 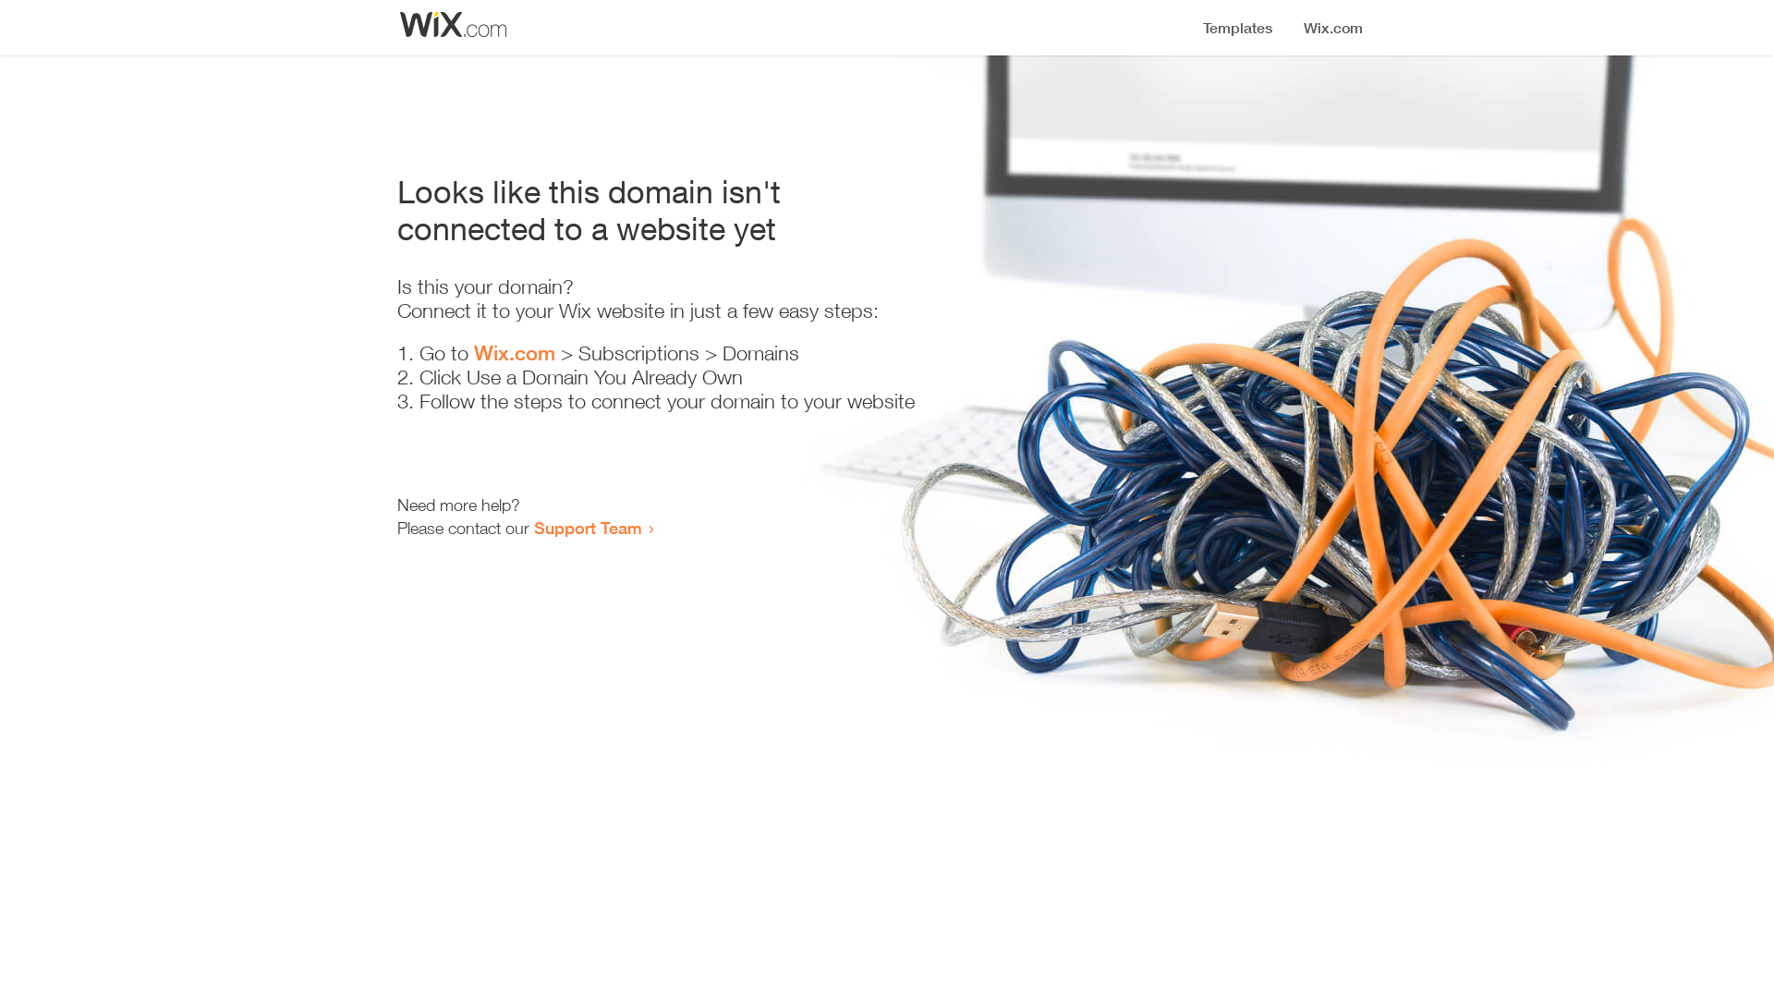 I want to click on Support Team, so click(x=588, y=528).